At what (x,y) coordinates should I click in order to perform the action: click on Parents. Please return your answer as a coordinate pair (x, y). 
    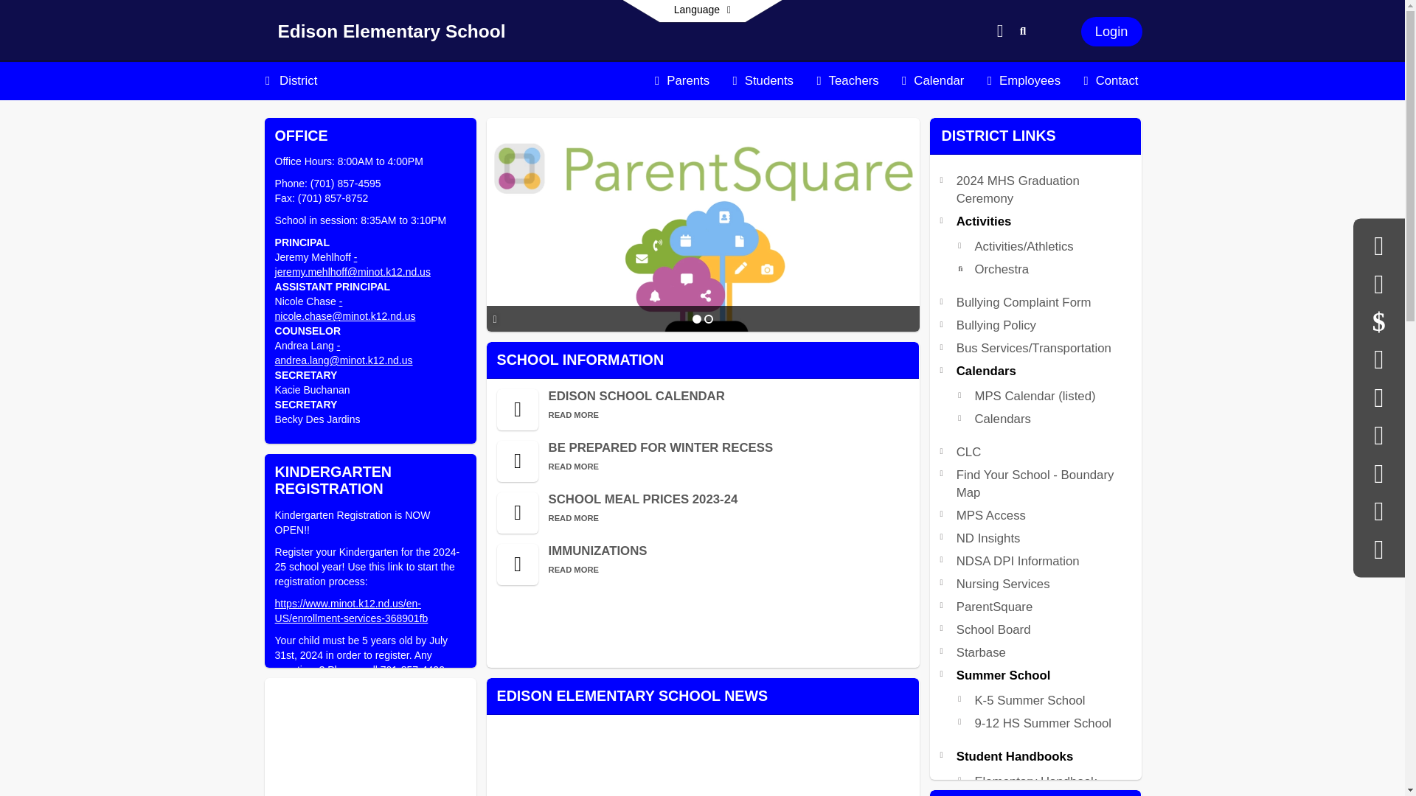
    Looking at the image, I should click on (681, 81).